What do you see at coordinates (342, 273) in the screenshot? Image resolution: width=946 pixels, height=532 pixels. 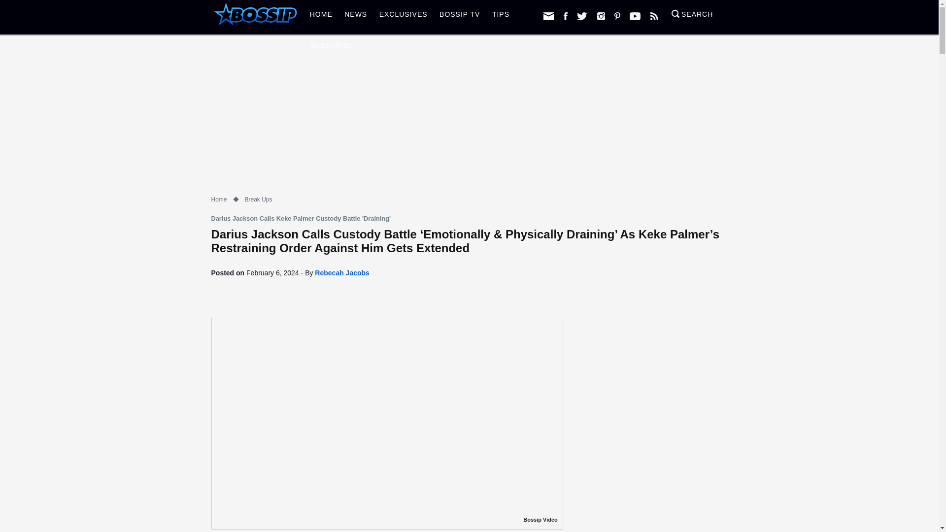 I see `Rebecah Jacobs` at bounding box center [342, 273].